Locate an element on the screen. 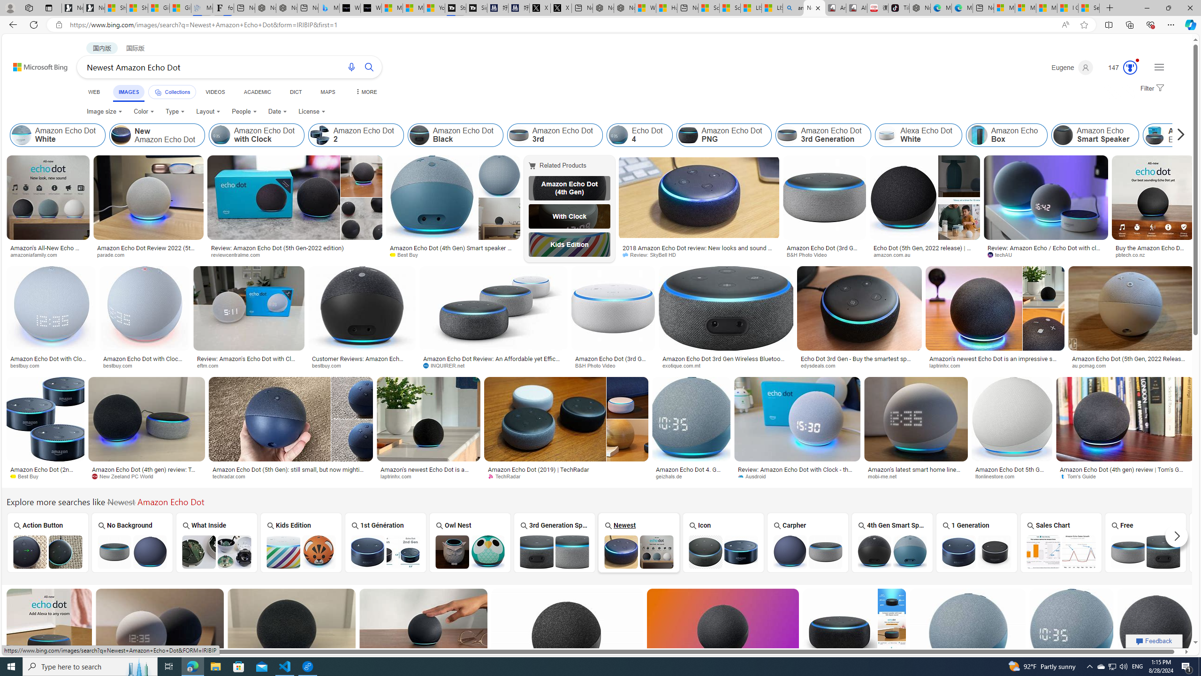  Tom's Guide is located at coordinates (1081, 476).